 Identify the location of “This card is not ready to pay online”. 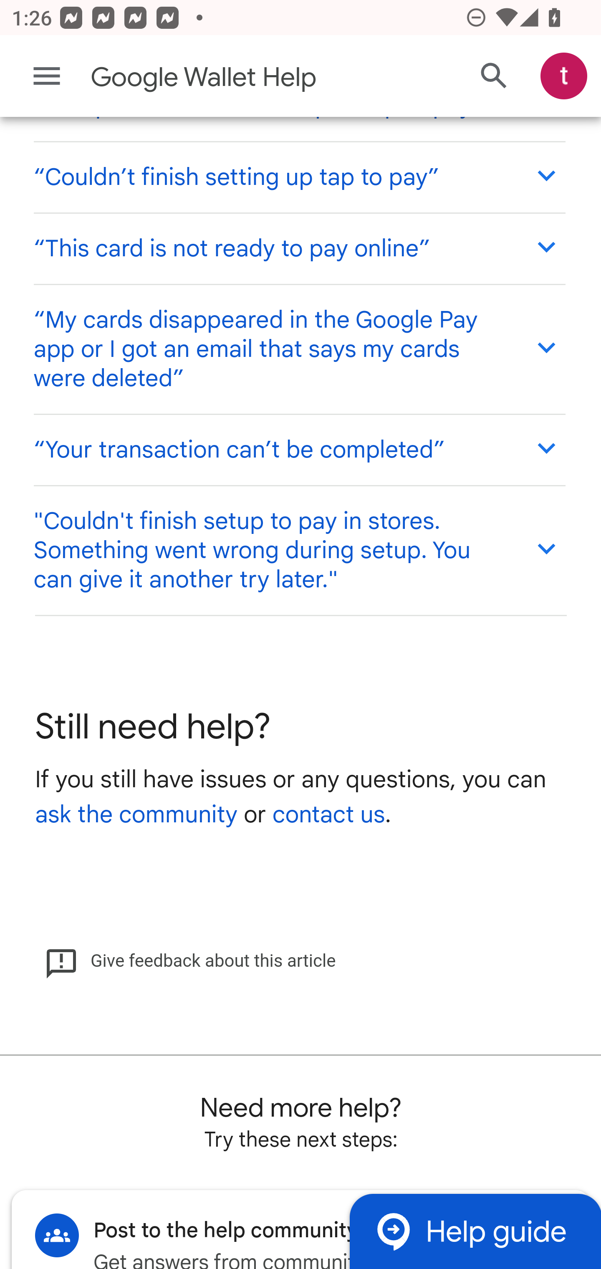
(299, 248).